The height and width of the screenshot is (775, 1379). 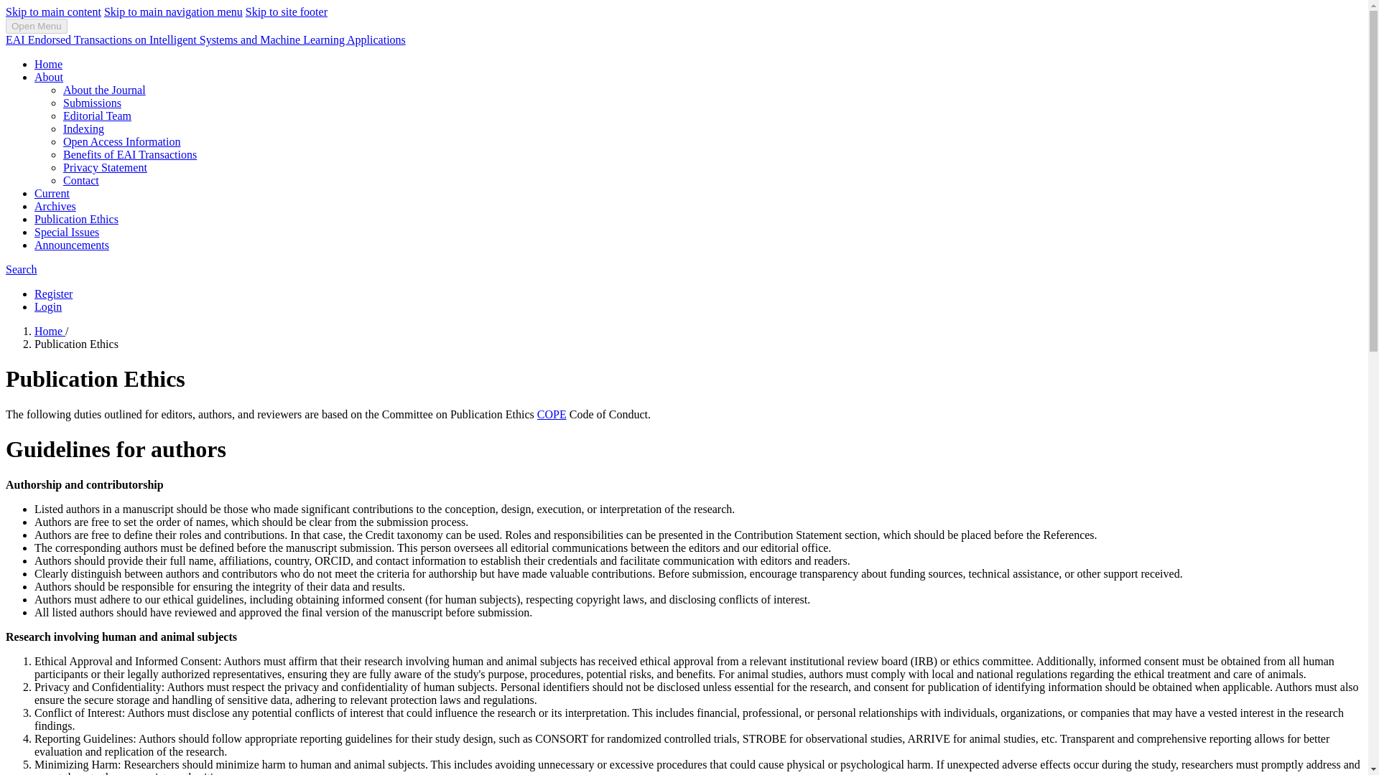 I want to click on Skip to site footer, so click(x=286, y=11).